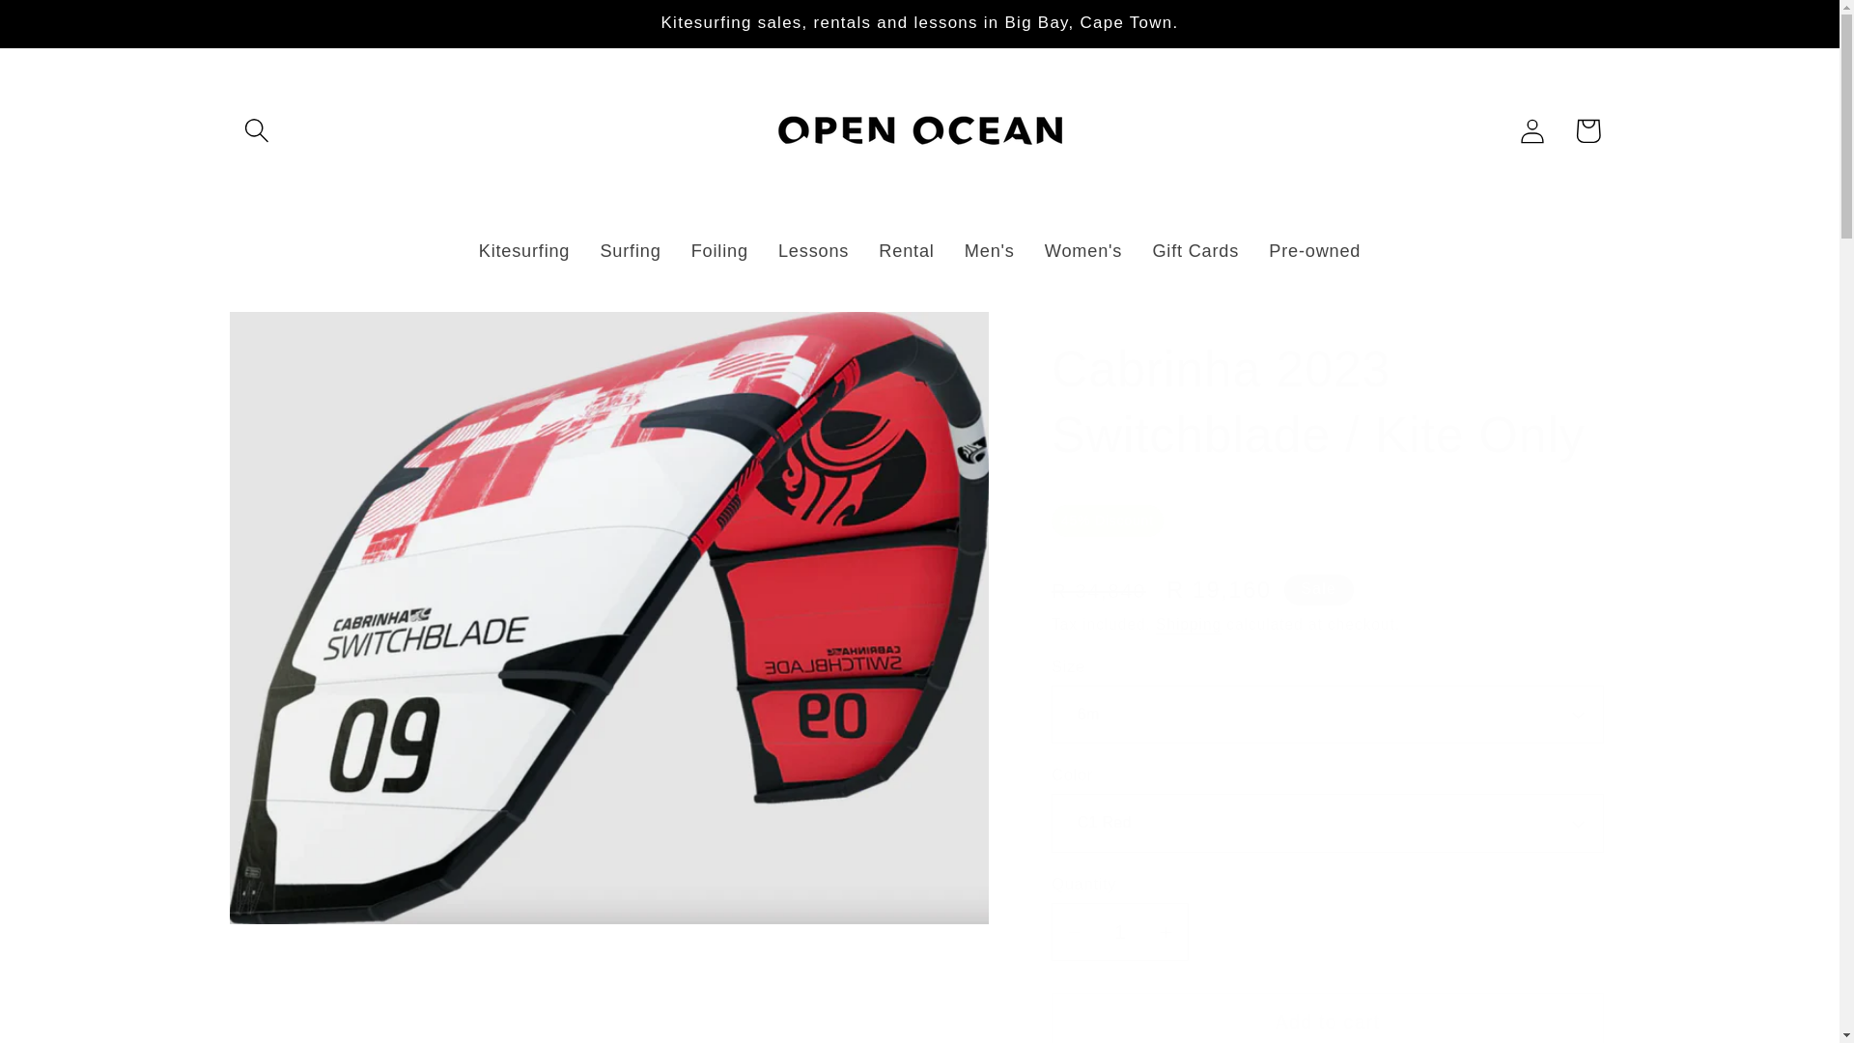  Describe the element at coordinates (1188, 624) in the screenshot. I see `Shipping` at that location.